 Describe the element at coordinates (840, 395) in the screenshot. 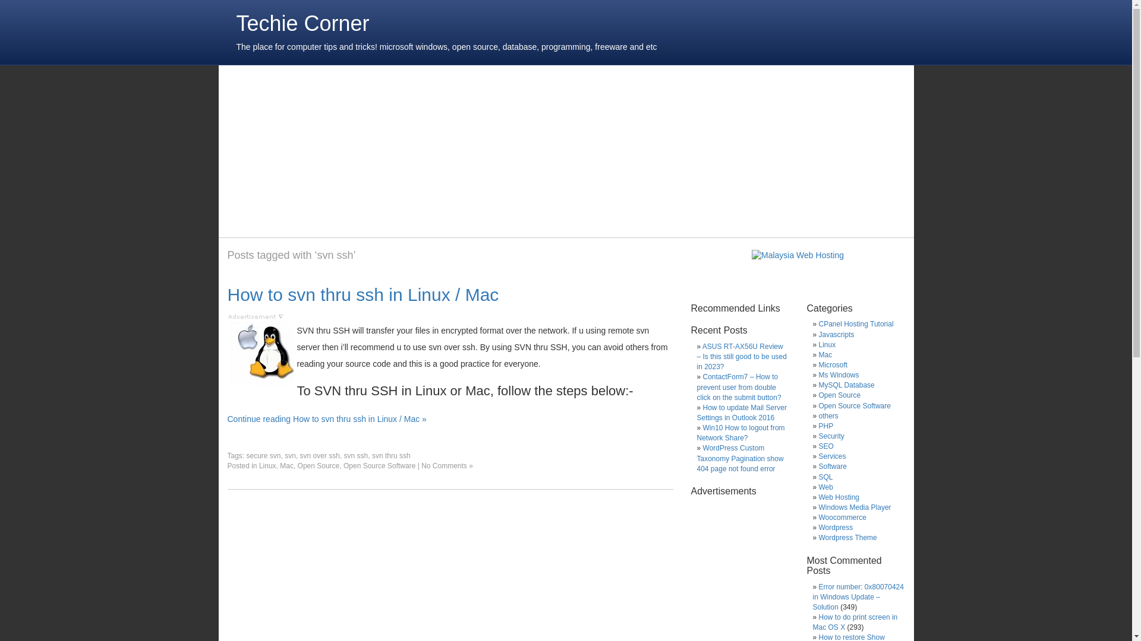

I see `Open Source` at that location.